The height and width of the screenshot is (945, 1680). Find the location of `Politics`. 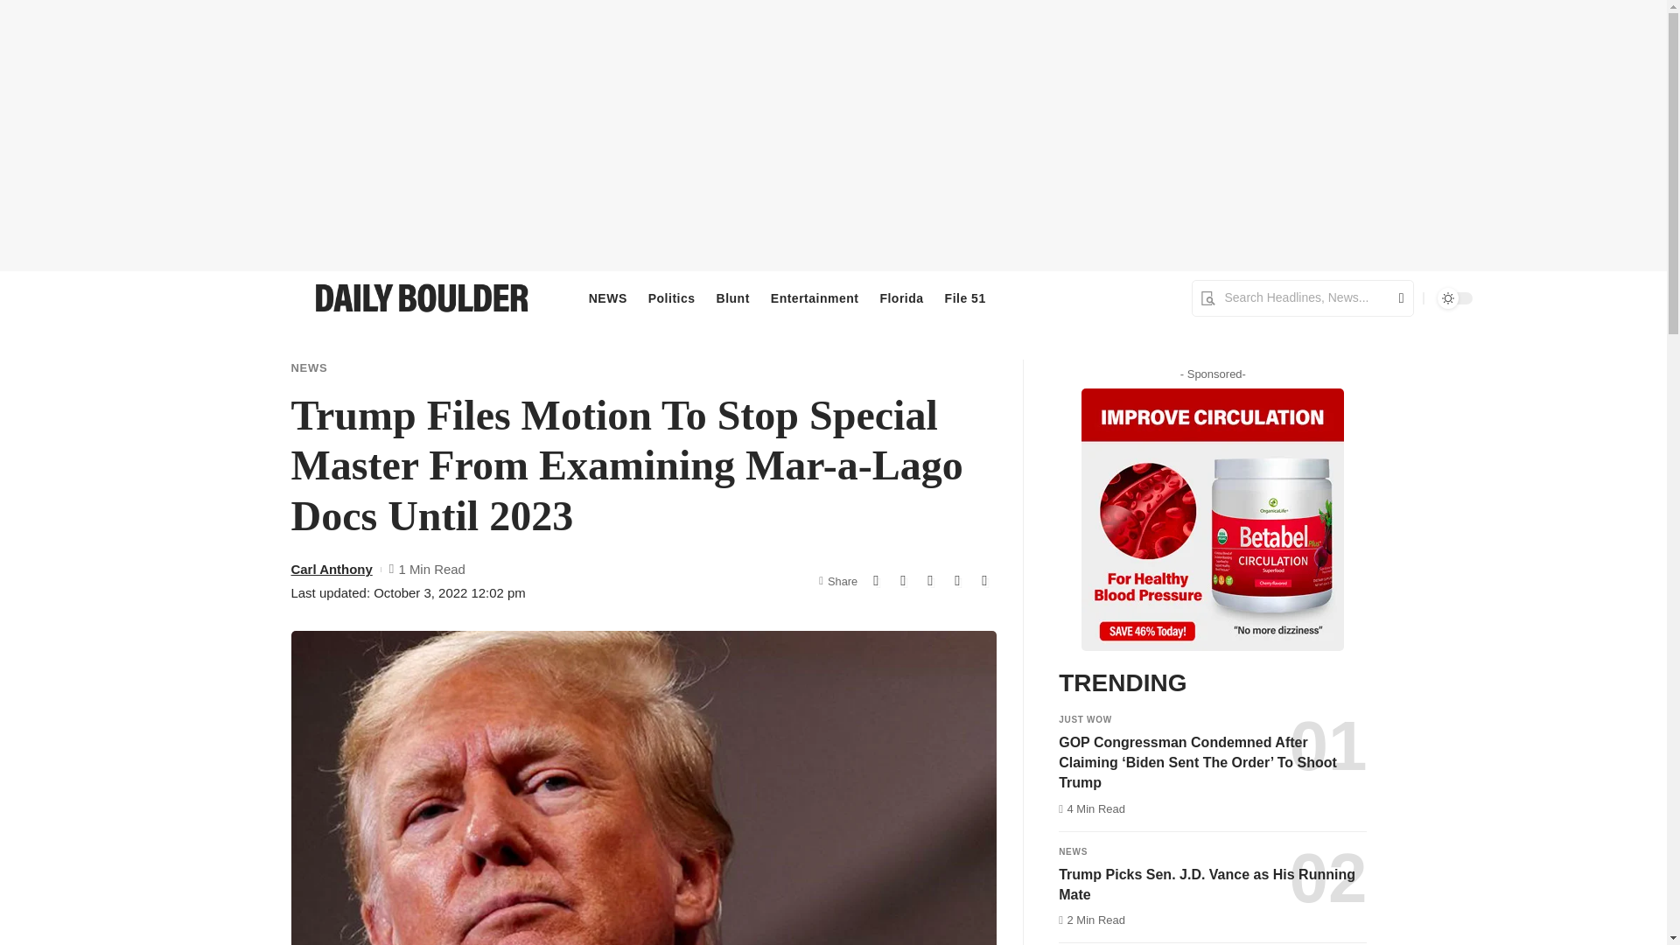

Politics is located at coordinates (672, 298).